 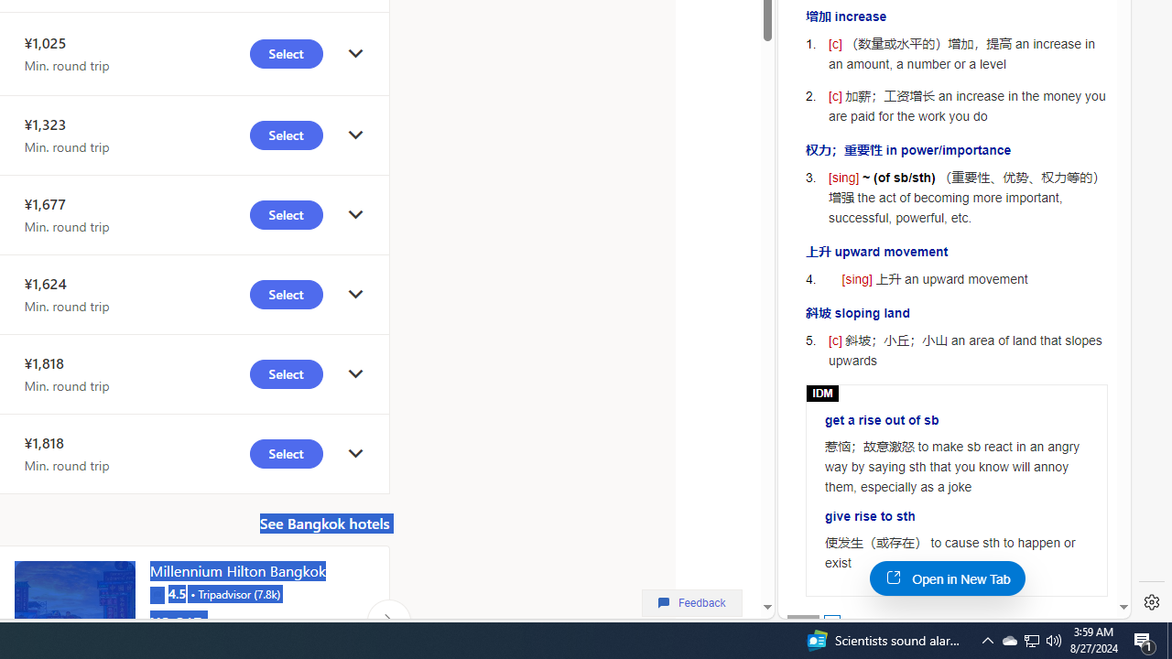 I want to click on click to get details, so click(x=355, y=452).